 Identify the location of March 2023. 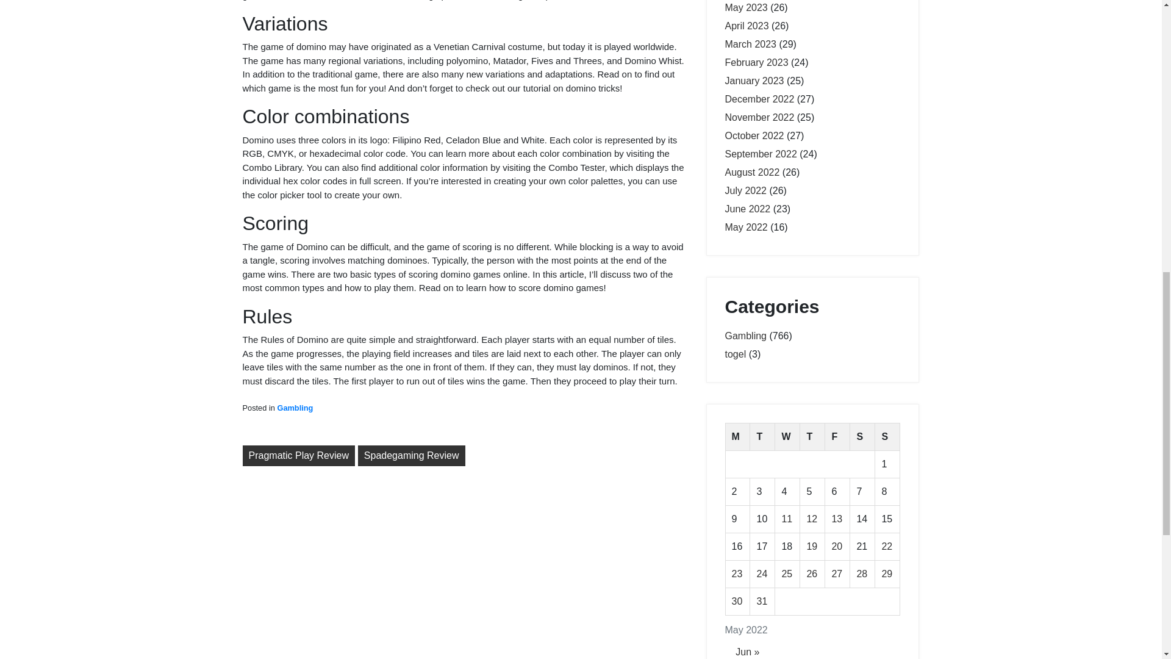
(750, 44).